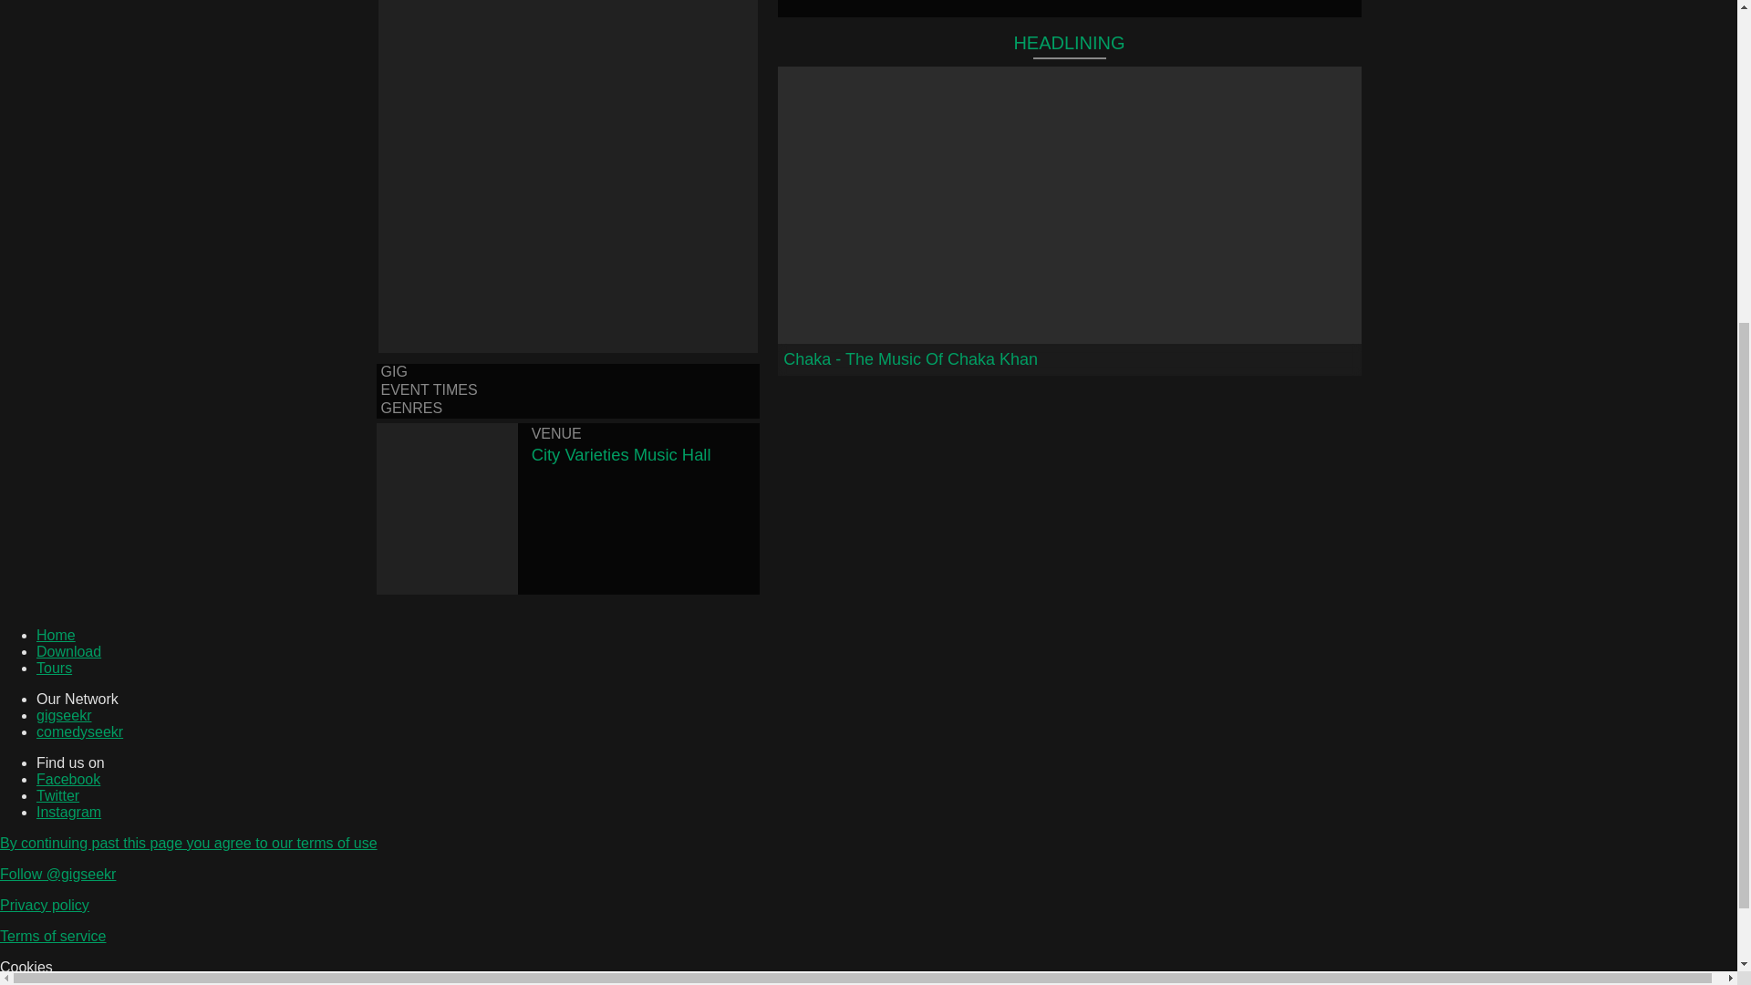 The image size is (1751, 985). What do you see at coordinates (67, 779) in the screenshot?
I see `Facebook` at bounding box center [67, 779].